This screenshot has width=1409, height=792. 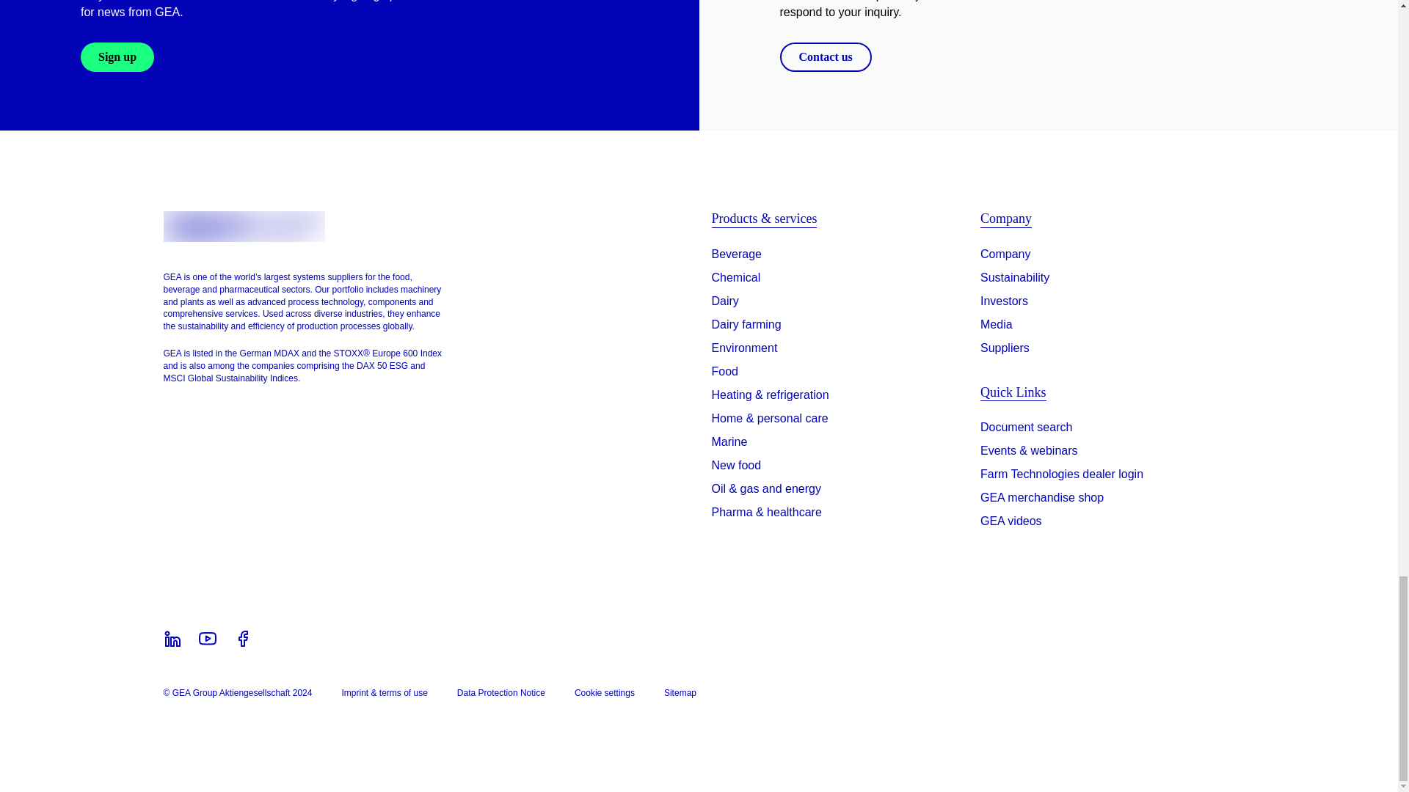 I want to click on Sustainability, so click(x=1015, y=277).